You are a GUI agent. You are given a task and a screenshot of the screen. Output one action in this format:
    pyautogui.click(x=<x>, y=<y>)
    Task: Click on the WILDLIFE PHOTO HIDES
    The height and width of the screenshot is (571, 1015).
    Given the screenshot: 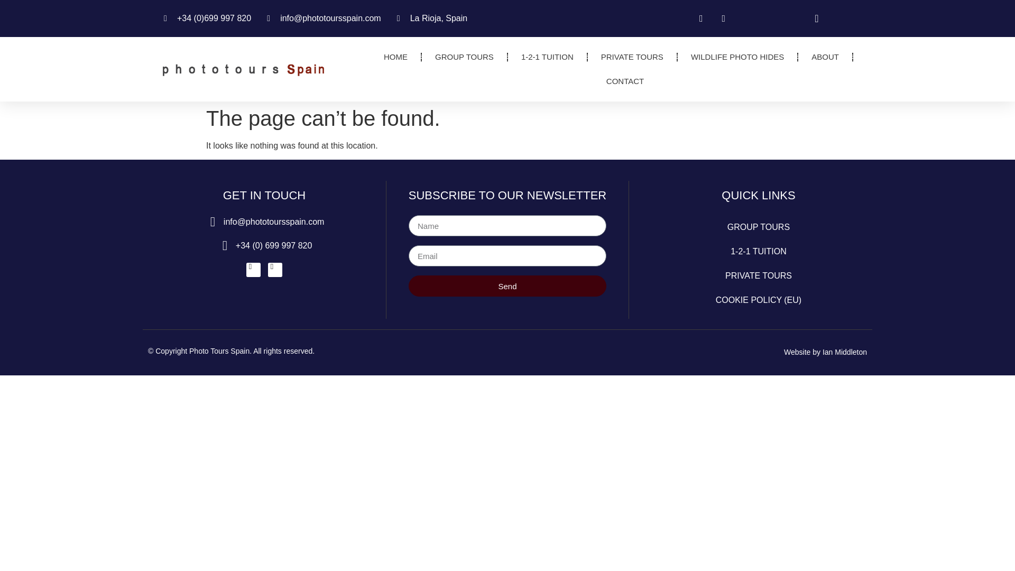 What is the action you would take?
    pyautogui.click(x=737, y=57)
    